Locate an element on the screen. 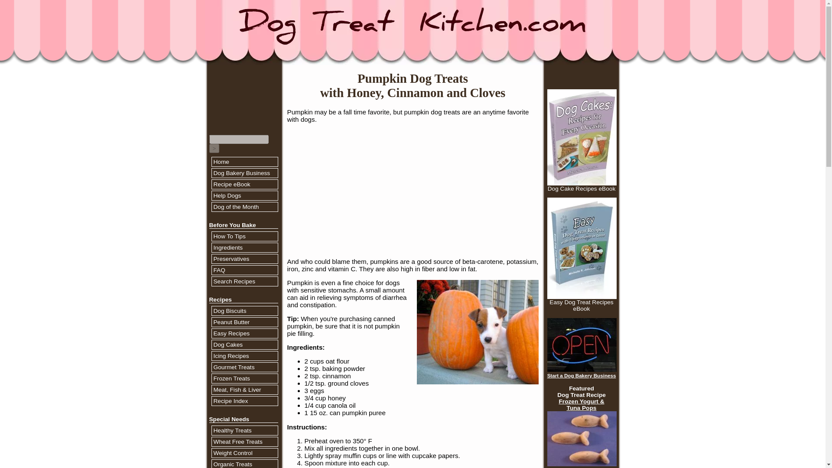 The height and width of the screenshot is (468, 832). Icing Recipes is located at coordinates (244, 356).